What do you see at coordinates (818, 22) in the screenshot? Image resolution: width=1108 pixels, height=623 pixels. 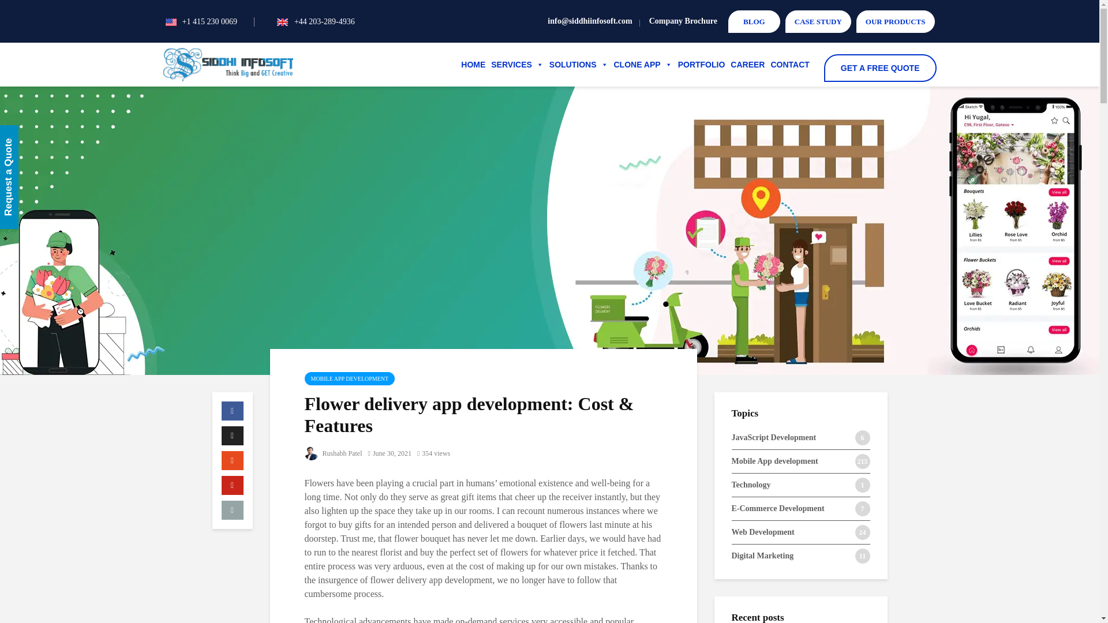 I see `CASE STUDY` at bounding box center [818, 22].